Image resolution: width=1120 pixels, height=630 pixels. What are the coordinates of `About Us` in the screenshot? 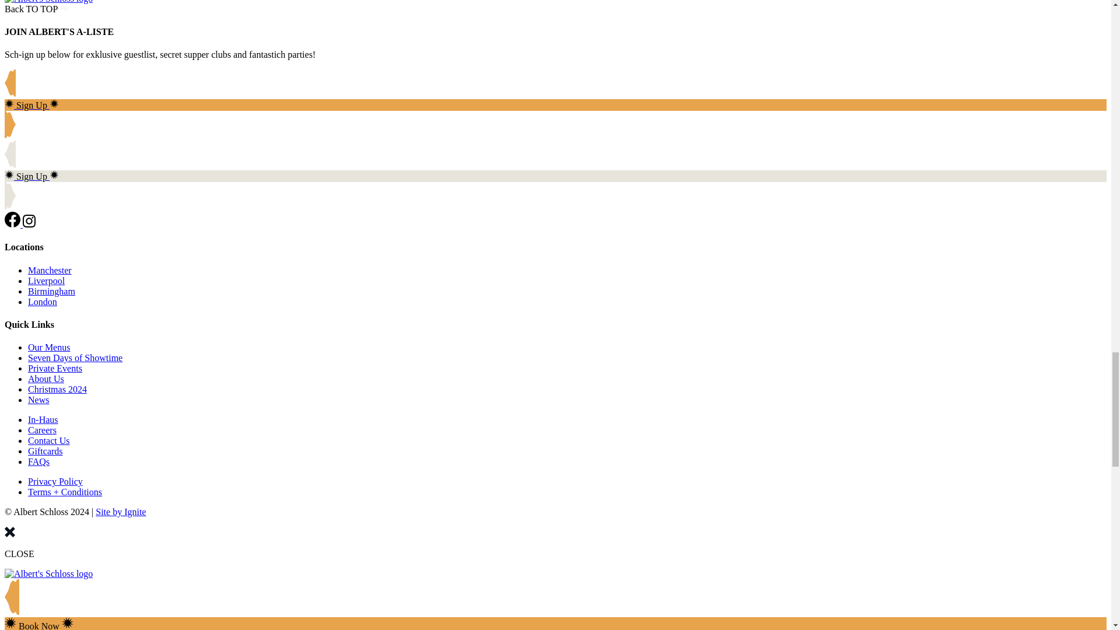 It's located at (45, 379).